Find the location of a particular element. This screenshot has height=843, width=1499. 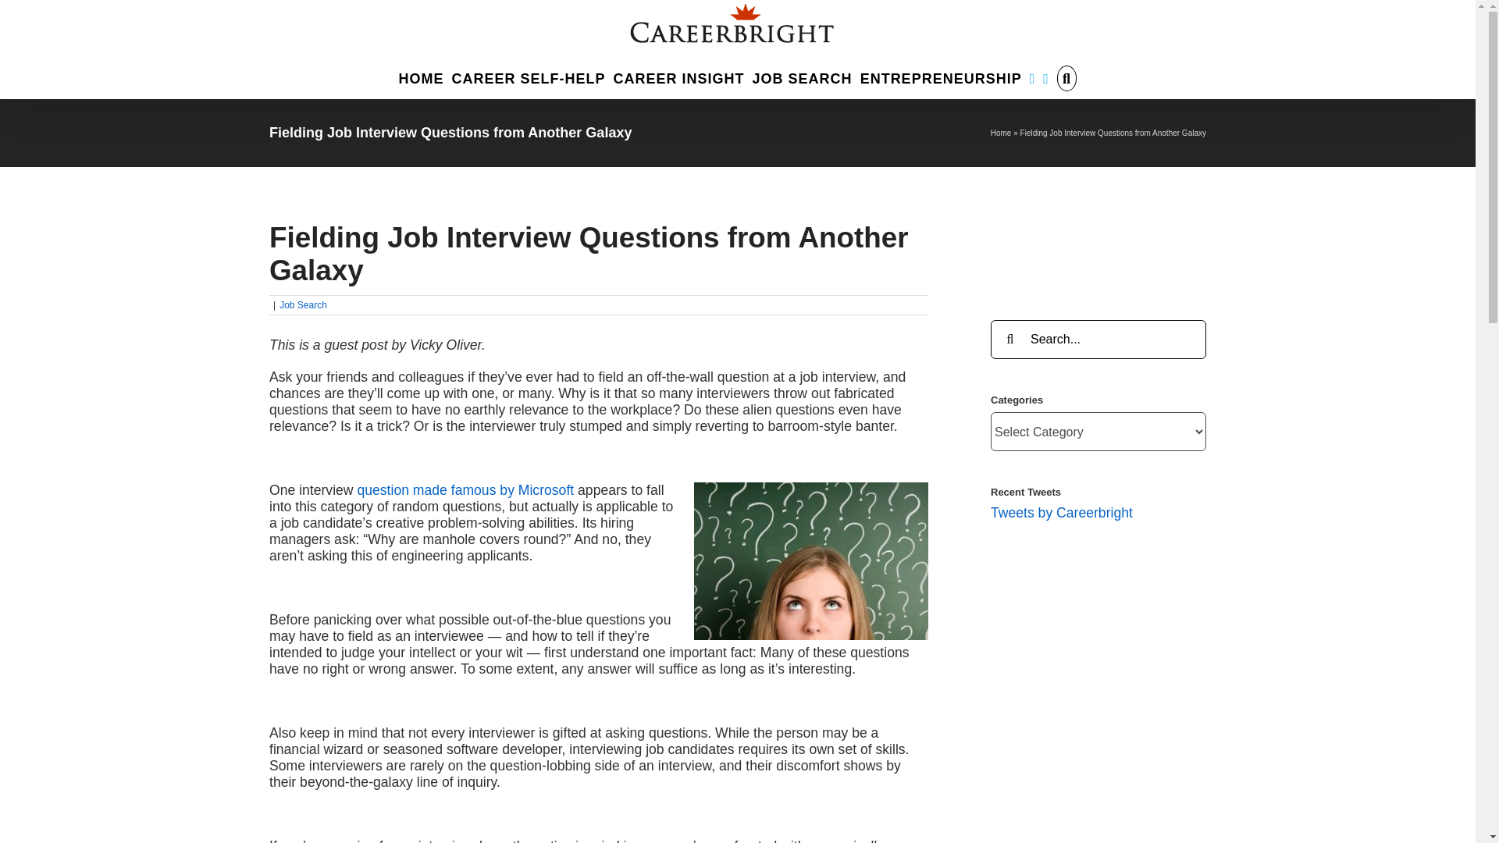

HOME is located at coordinates (421, 76).